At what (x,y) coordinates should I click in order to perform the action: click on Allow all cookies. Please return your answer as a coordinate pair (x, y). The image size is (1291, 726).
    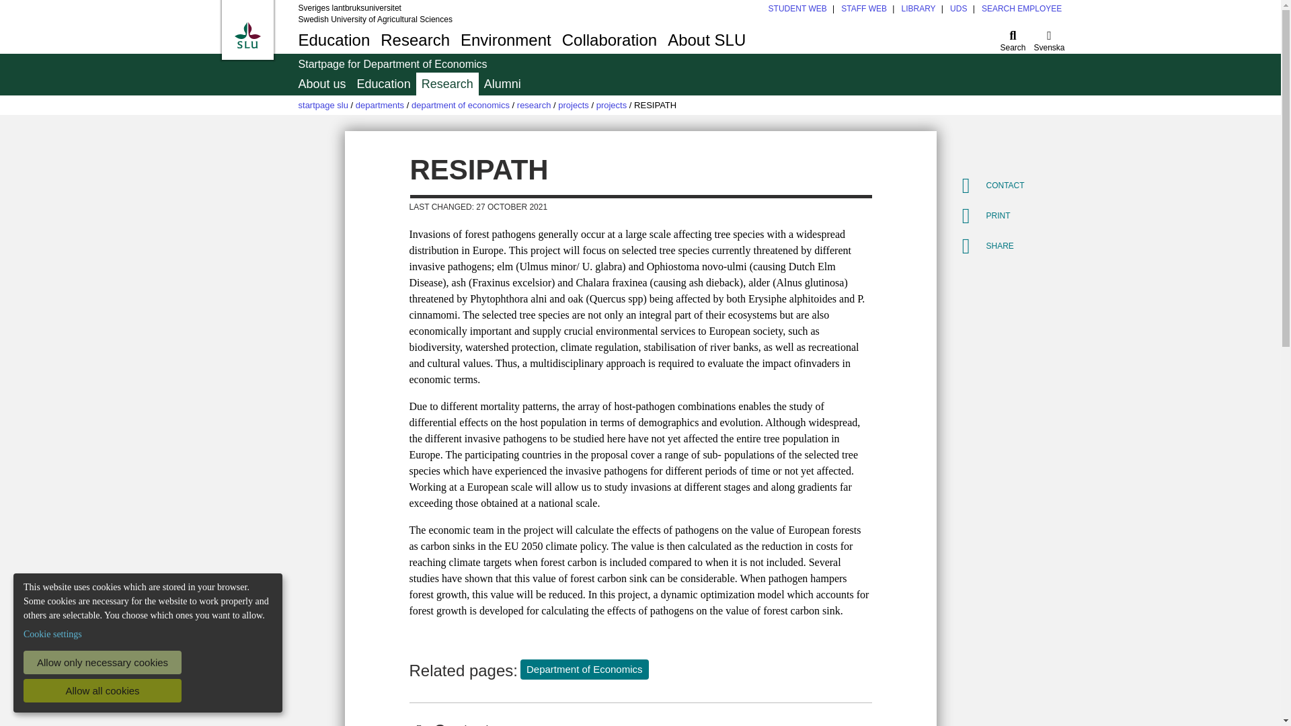
    Looking at the image, I should click on (102, 690).